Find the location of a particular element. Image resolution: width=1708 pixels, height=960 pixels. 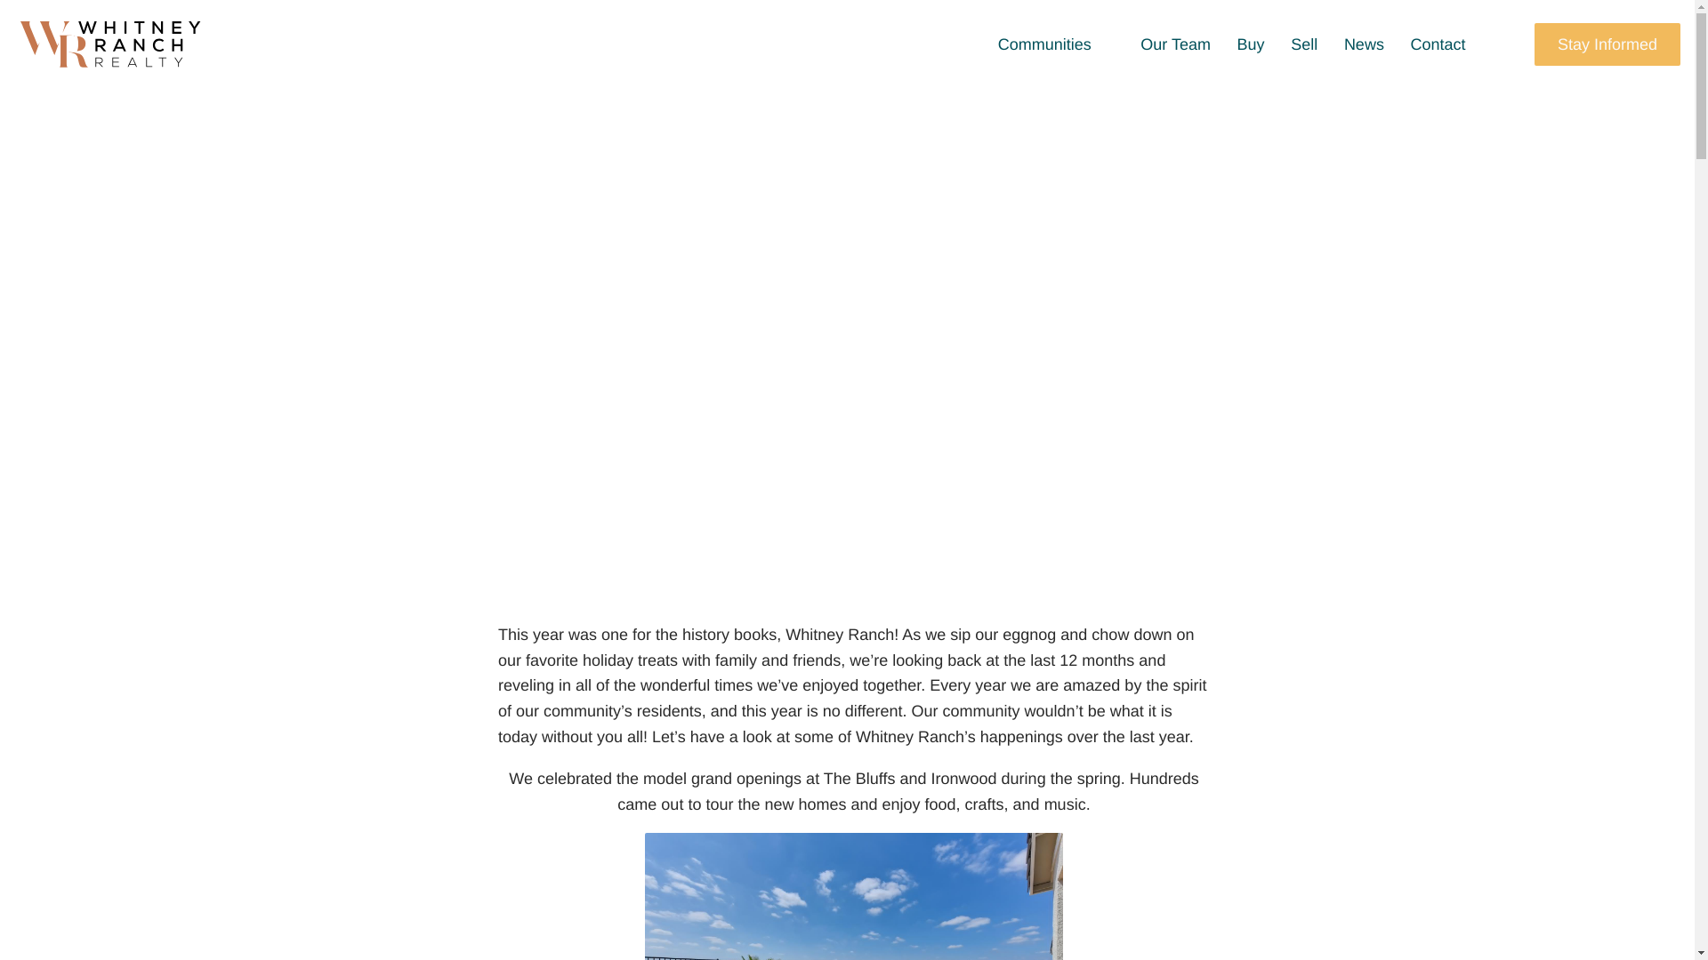

Our Team is located at coordinates (1174, 44).